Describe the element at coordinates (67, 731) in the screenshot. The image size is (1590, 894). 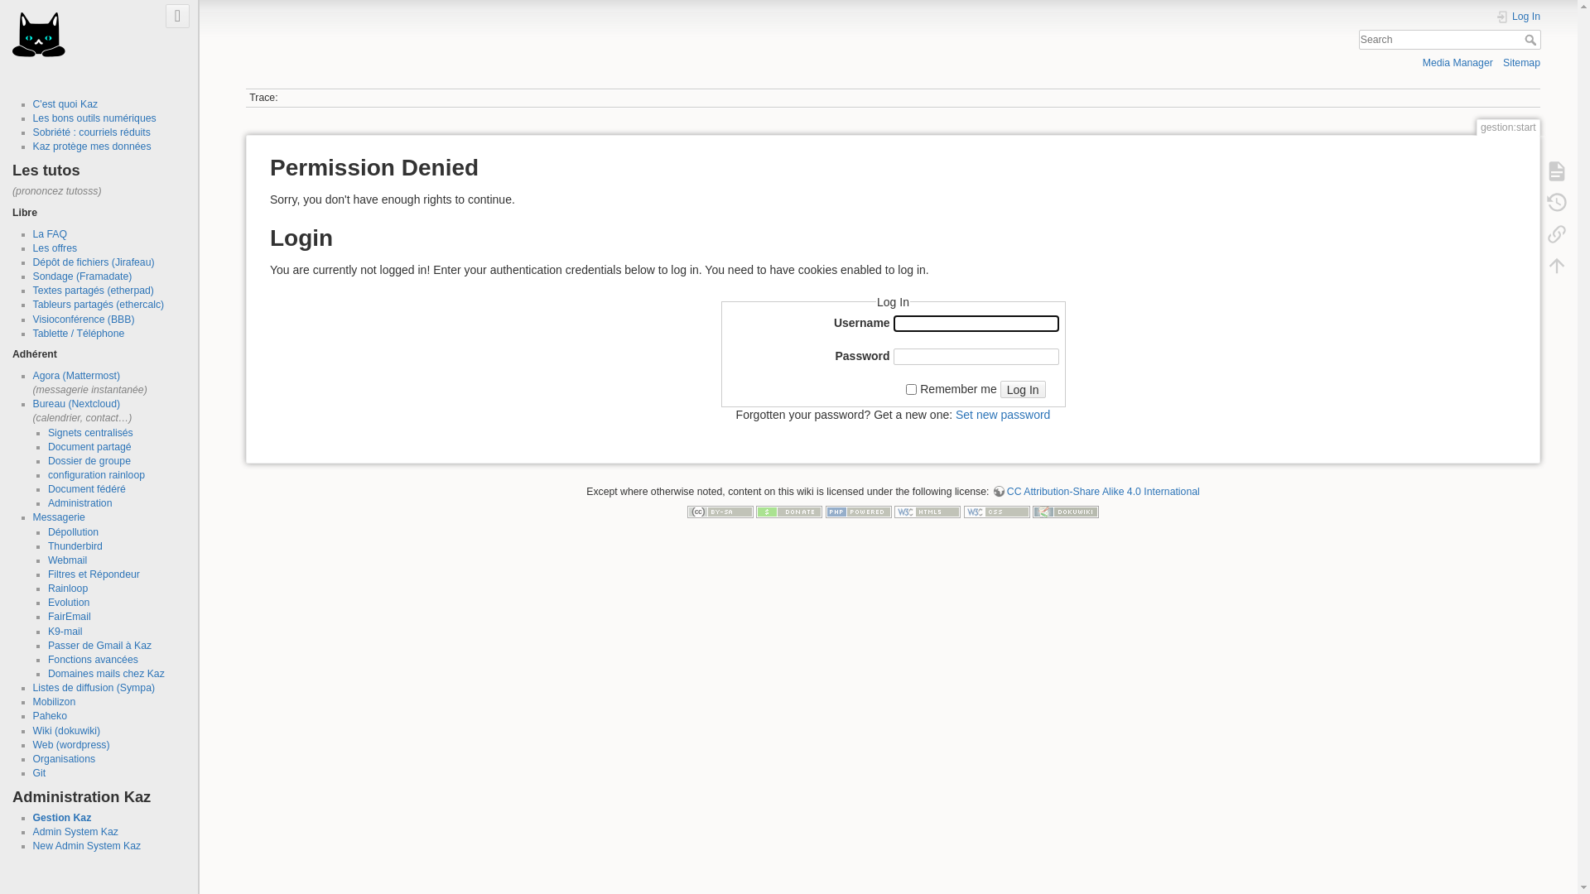
I see `Wiki (dokuwiki)` at that location.